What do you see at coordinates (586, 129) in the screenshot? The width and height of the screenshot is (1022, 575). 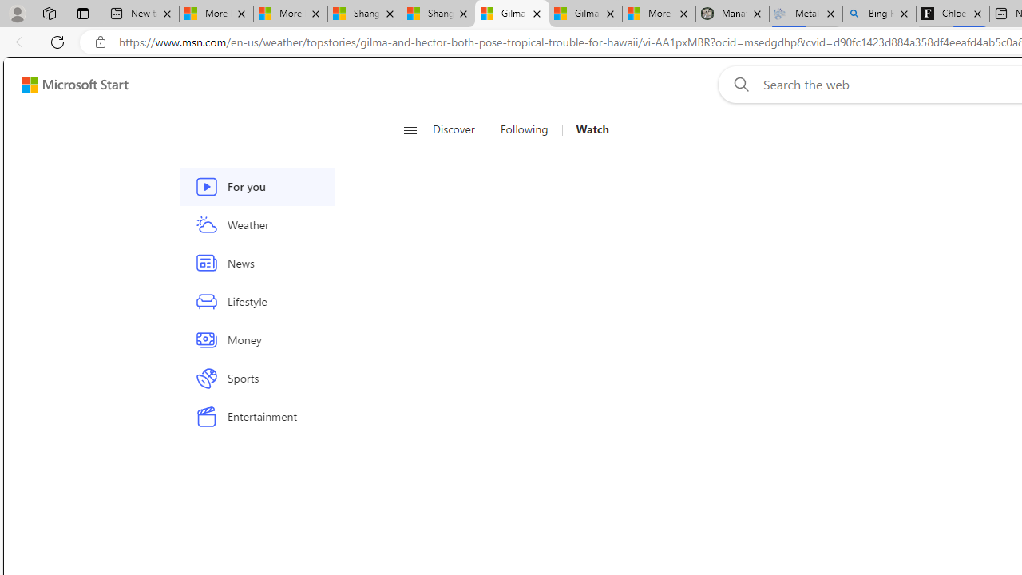 I see `Watch` at bounding box center [586, 129].